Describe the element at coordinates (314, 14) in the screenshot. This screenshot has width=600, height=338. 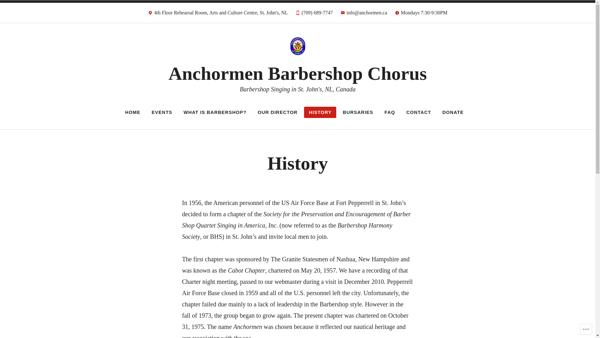
I see `Phone (709) 689-7747` at that location.